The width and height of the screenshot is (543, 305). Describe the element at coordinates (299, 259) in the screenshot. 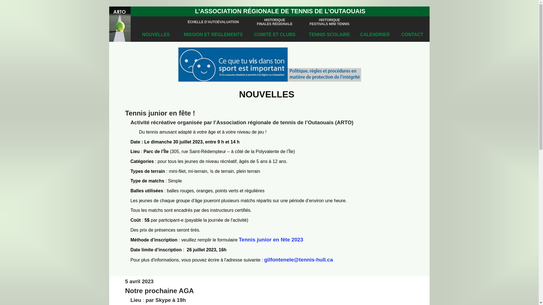

I see `gilfontenele@tennis-hull.ca` at that location.